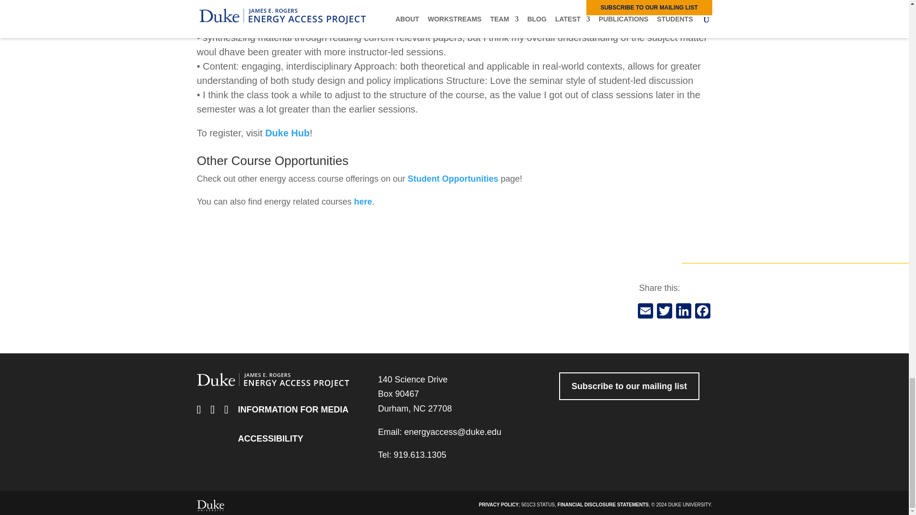 This screenshot has width=916, height=515. What do you see at coordinates (683, 312) in the screenshot?
I see `LinkedIn` at bounding box center [683, 312].